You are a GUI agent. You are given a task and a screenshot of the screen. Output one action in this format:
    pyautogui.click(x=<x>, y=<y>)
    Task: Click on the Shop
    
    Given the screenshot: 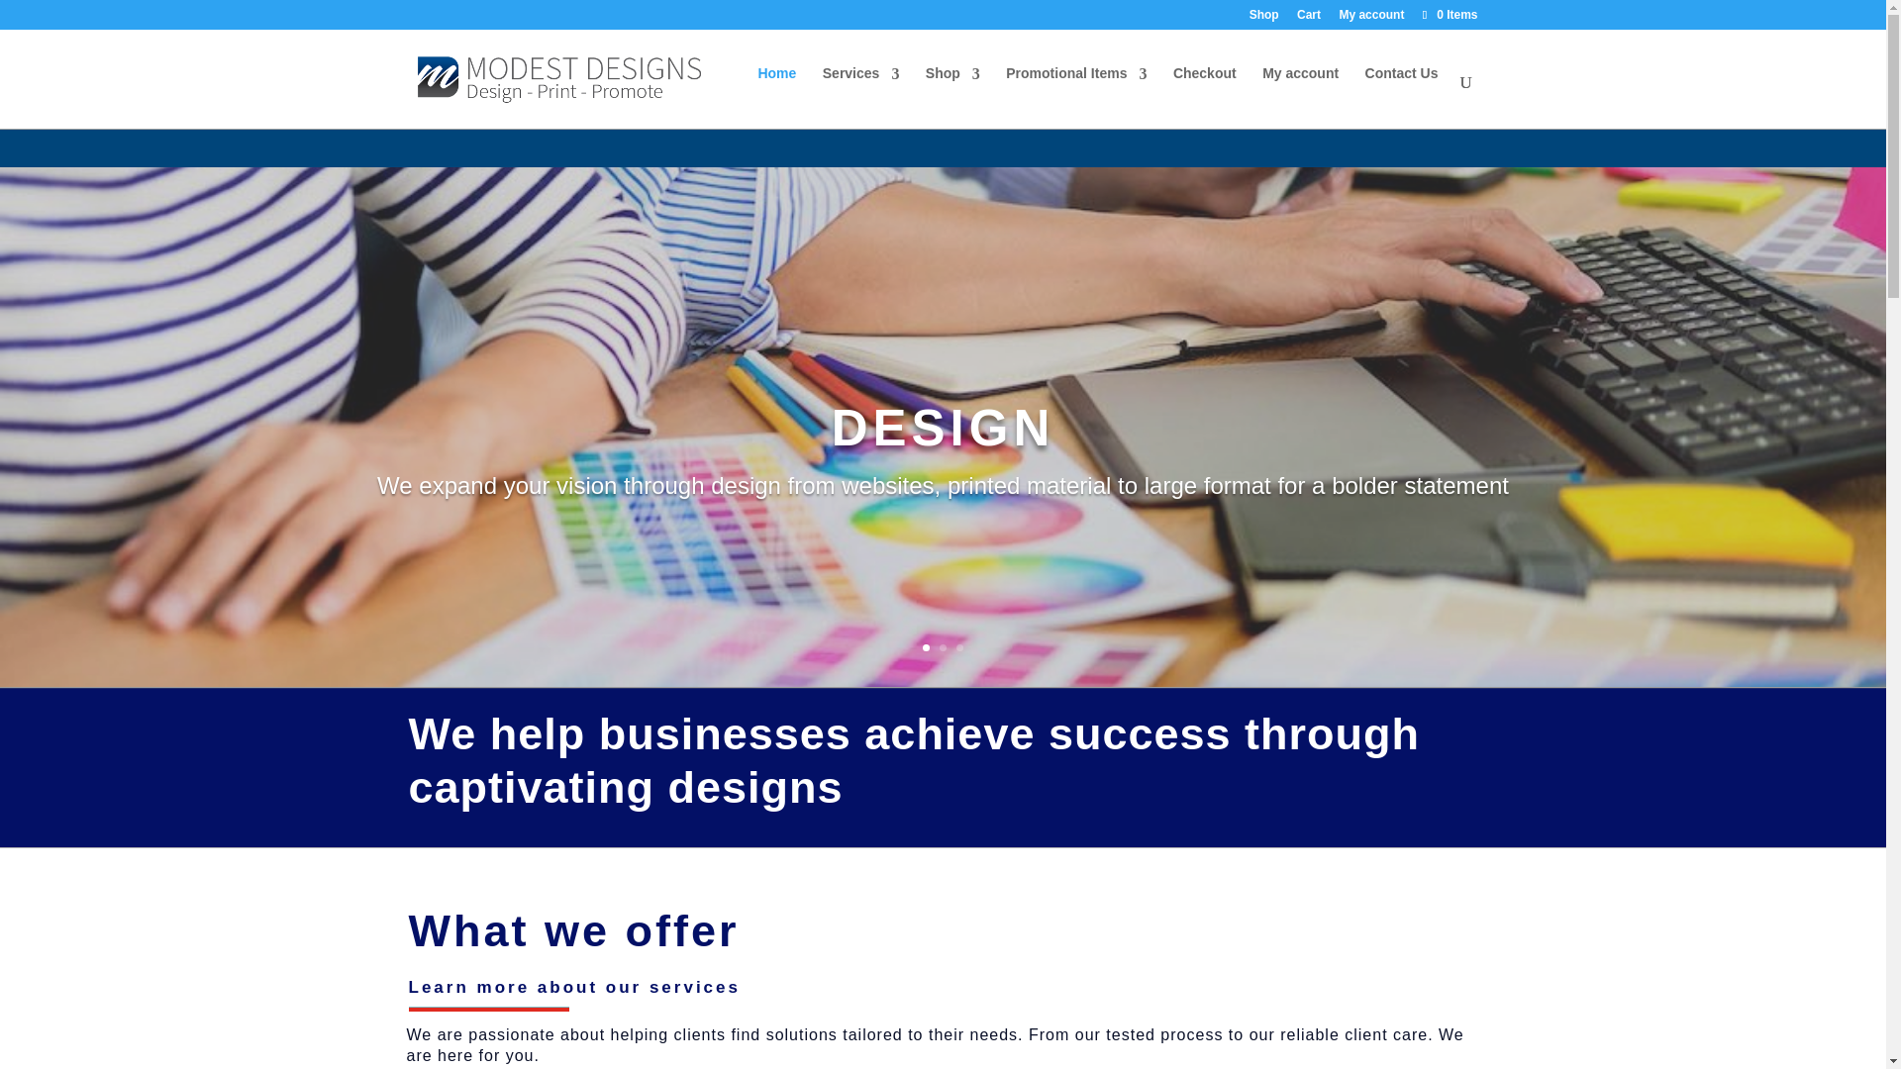 What is the action you would take?
    pyautogui.click(x=1263, y=19)
    